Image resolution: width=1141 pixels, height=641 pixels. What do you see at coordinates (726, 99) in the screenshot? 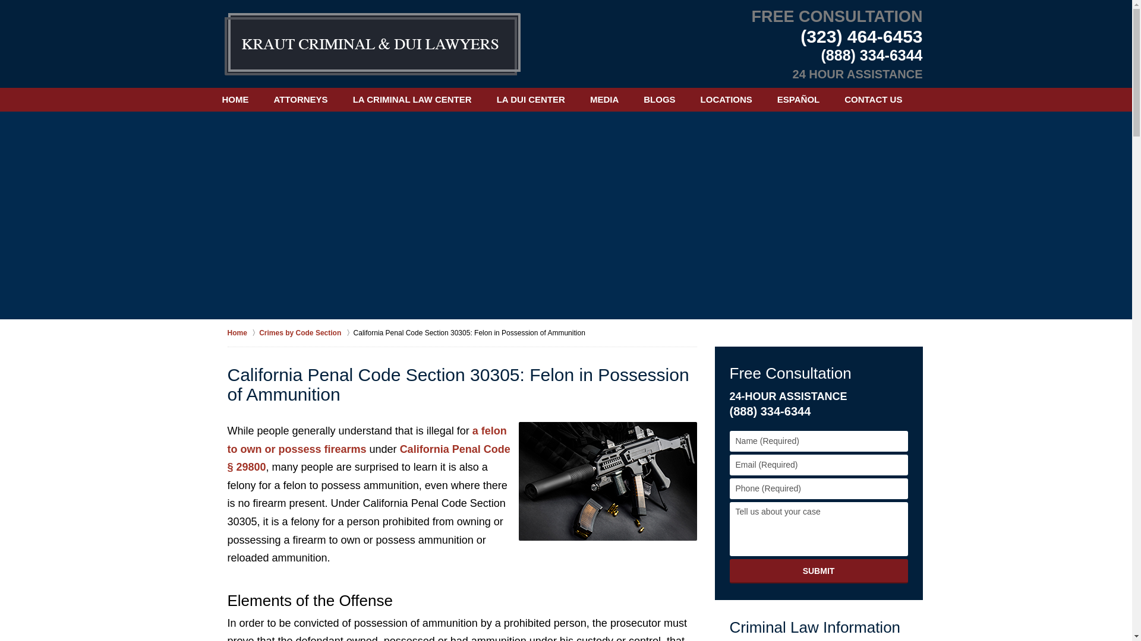
I see `LOCATIONS` at bounding box center [726, 99].